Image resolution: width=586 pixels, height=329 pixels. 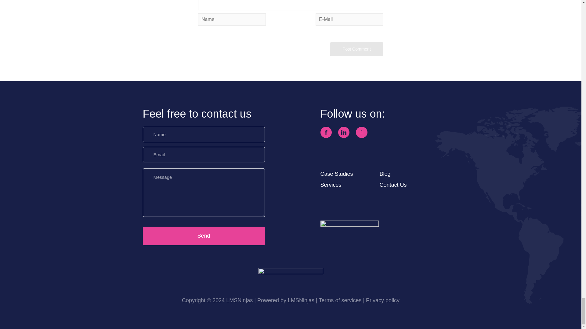 What do you see at coordinates (337, 174) in the screenshot?
I see `Case Studies` at bounding box center [337, 174].